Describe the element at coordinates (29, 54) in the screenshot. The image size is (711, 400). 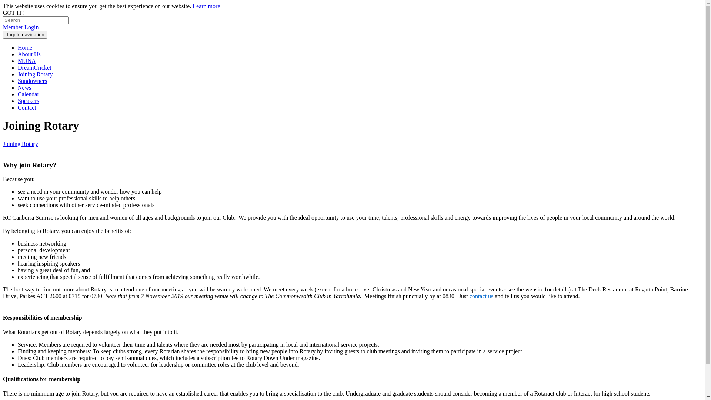
I see `About Us` at that location.